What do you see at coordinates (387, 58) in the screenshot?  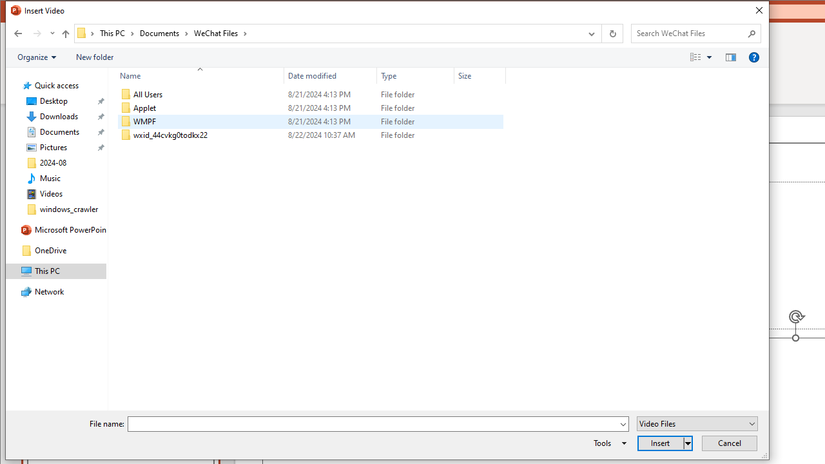 I see `Command Module` at bounding box center [387, 58].